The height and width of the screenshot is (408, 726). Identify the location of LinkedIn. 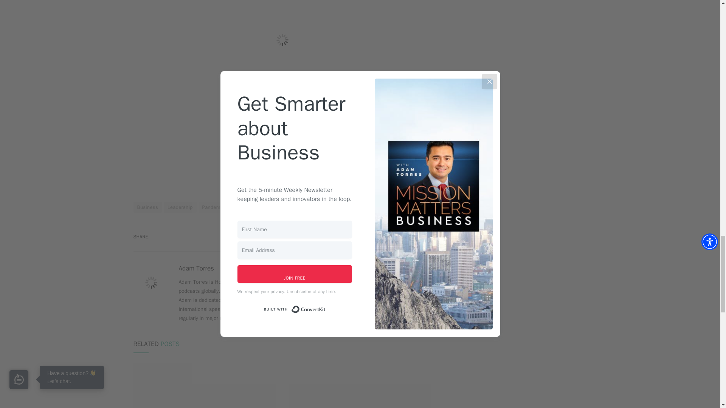
(427, 269).